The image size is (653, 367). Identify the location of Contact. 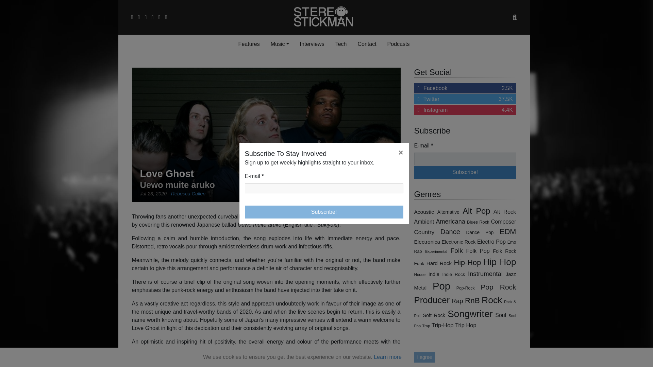
(341, 44).